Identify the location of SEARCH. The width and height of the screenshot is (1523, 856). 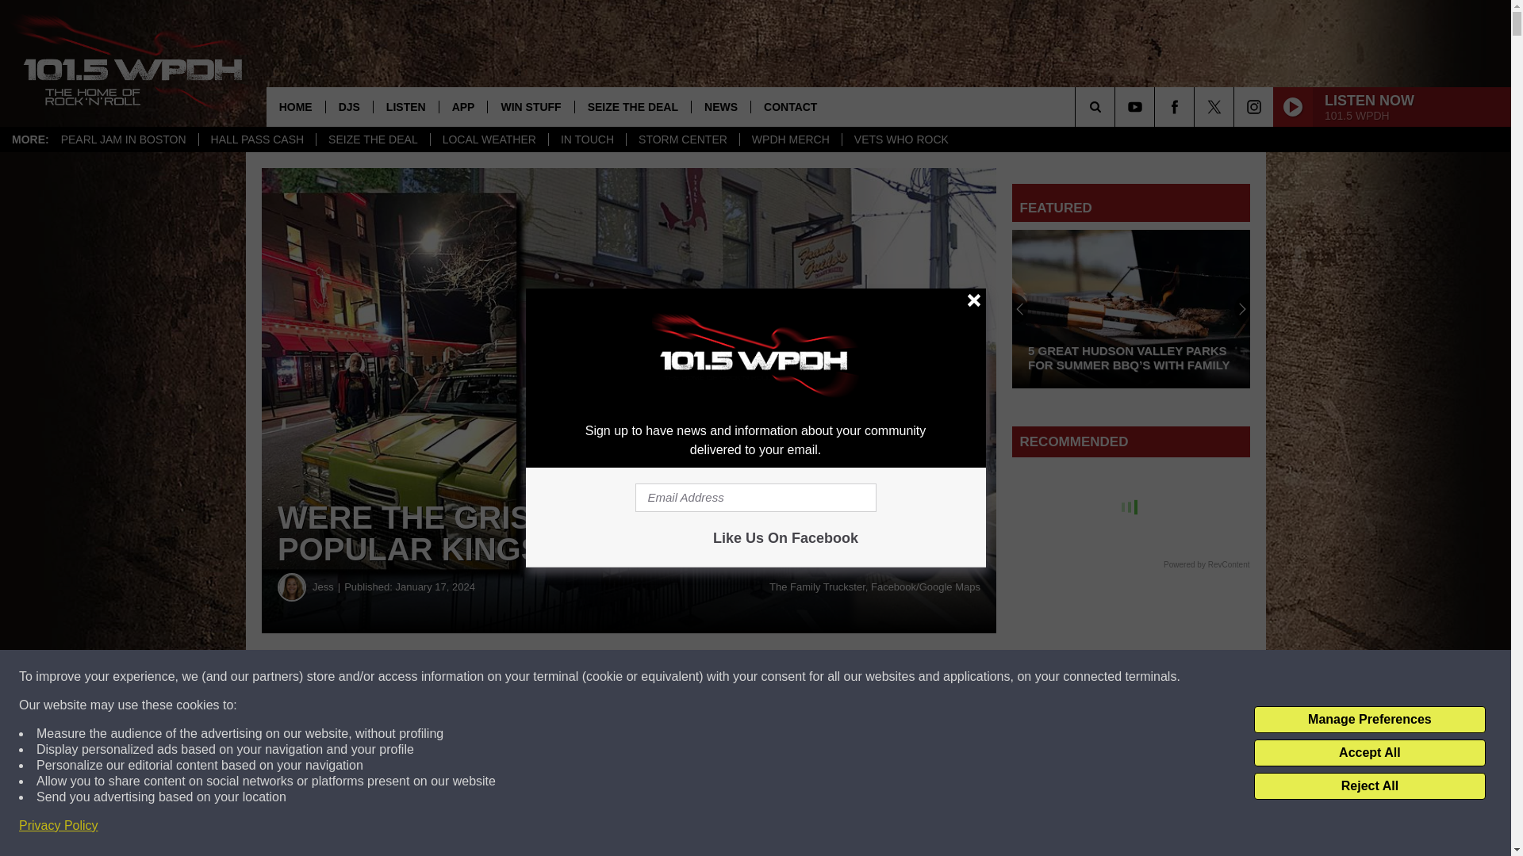
(1117, 106).